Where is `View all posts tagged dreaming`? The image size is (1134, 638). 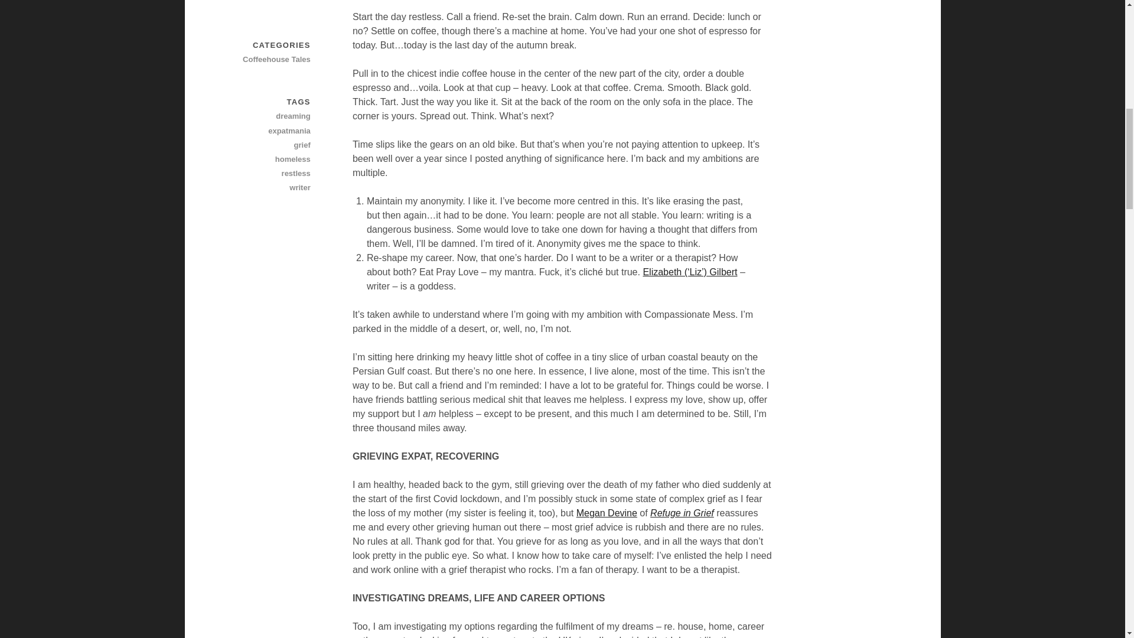
View all posts tagged dreaming is located at coordinates (269, 116).